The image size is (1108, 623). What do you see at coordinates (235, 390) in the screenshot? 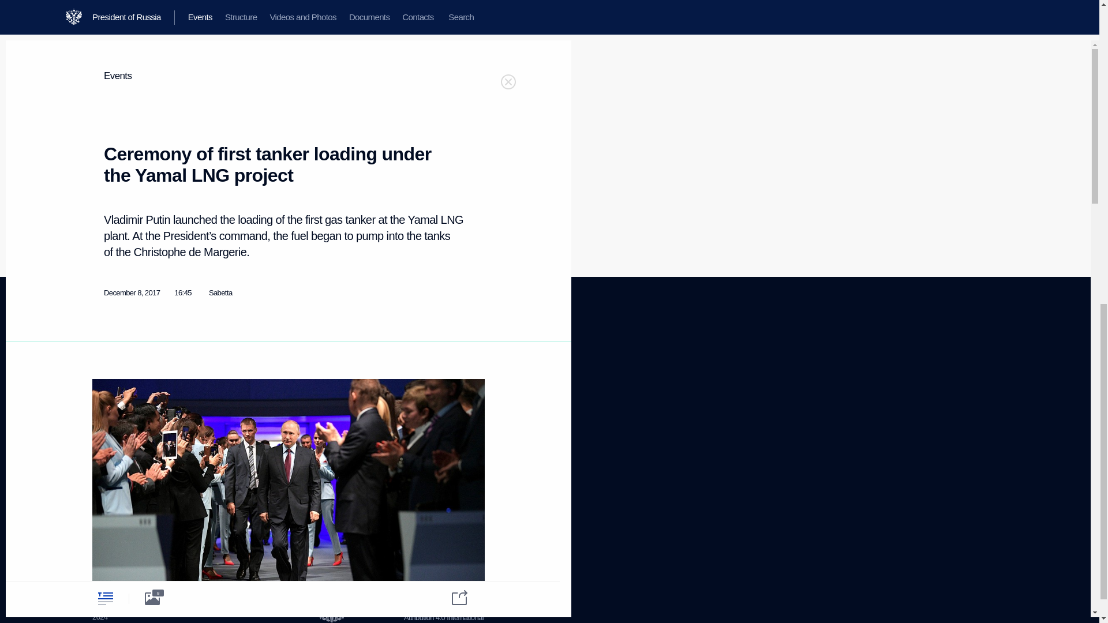
I see `The Constitution of Russia` at bounding box center [235, 390].